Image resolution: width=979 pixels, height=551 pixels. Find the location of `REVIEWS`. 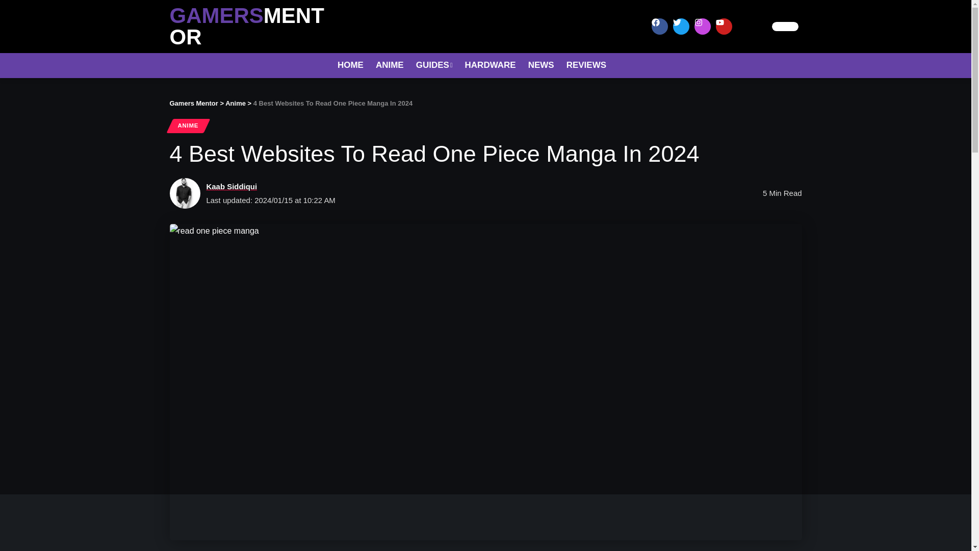

REVIEWS is located at coordinates (586, 65).